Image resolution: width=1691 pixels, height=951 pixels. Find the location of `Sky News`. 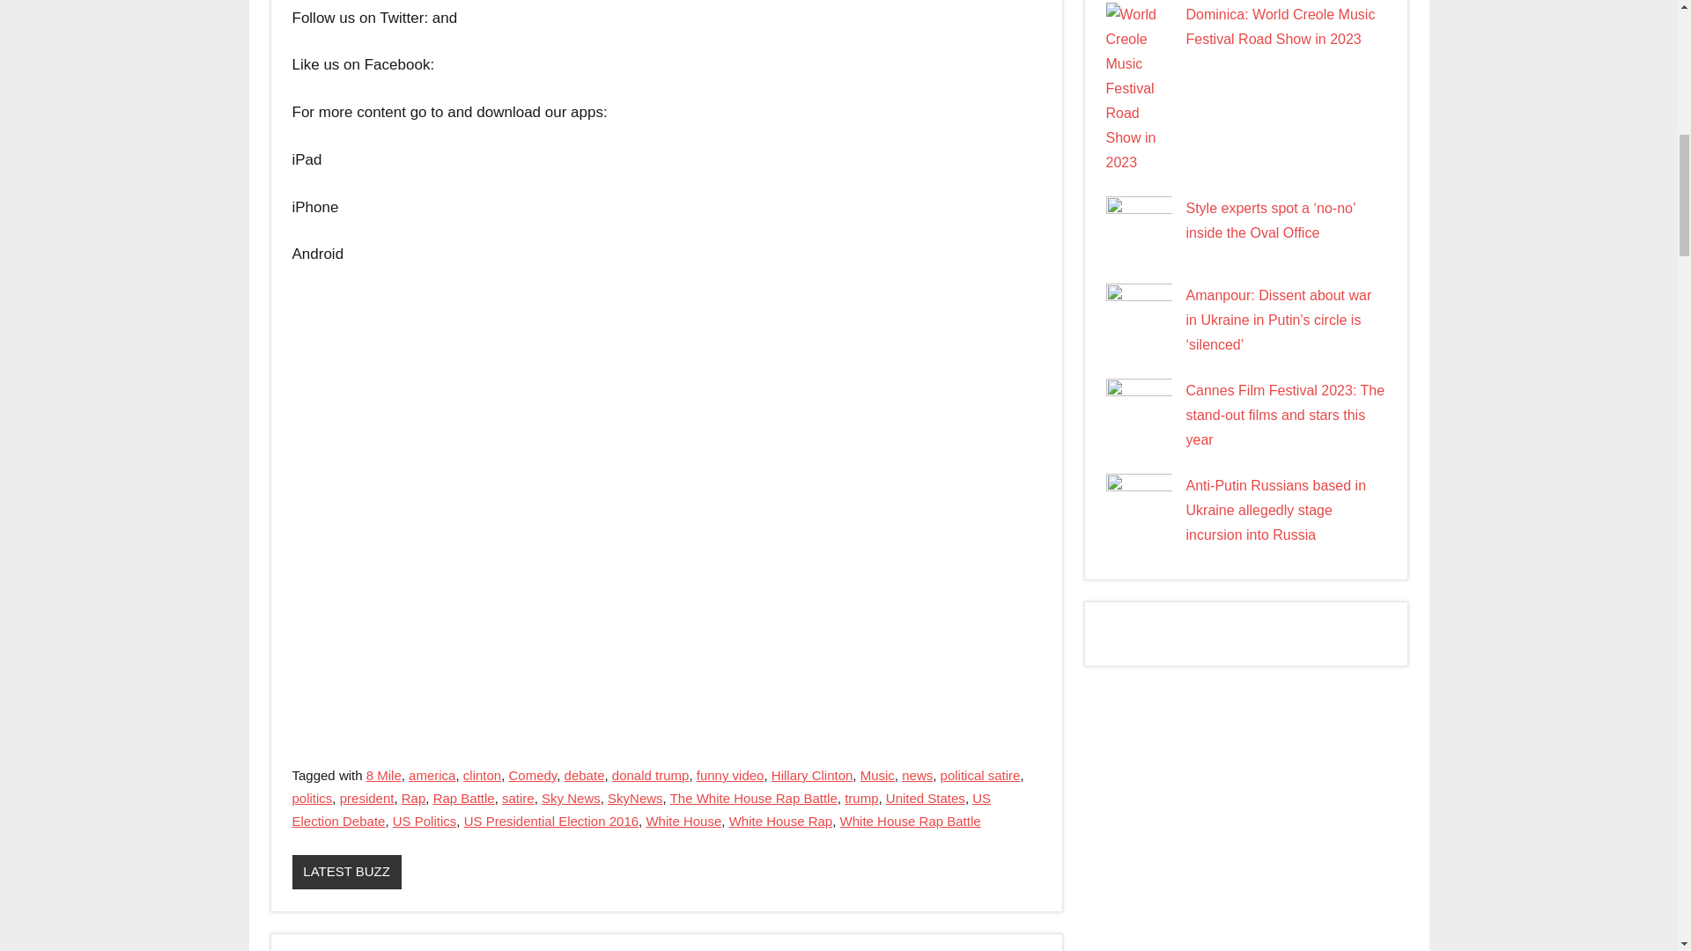

Sky News is located at coordinates (571, 798).